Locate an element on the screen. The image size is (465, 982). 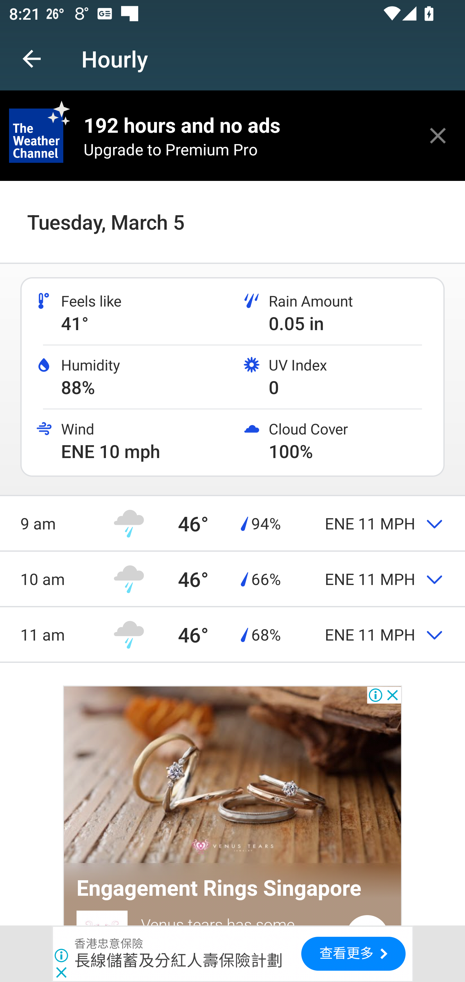
香港忠意保險 is located at coordinates (109, 944).